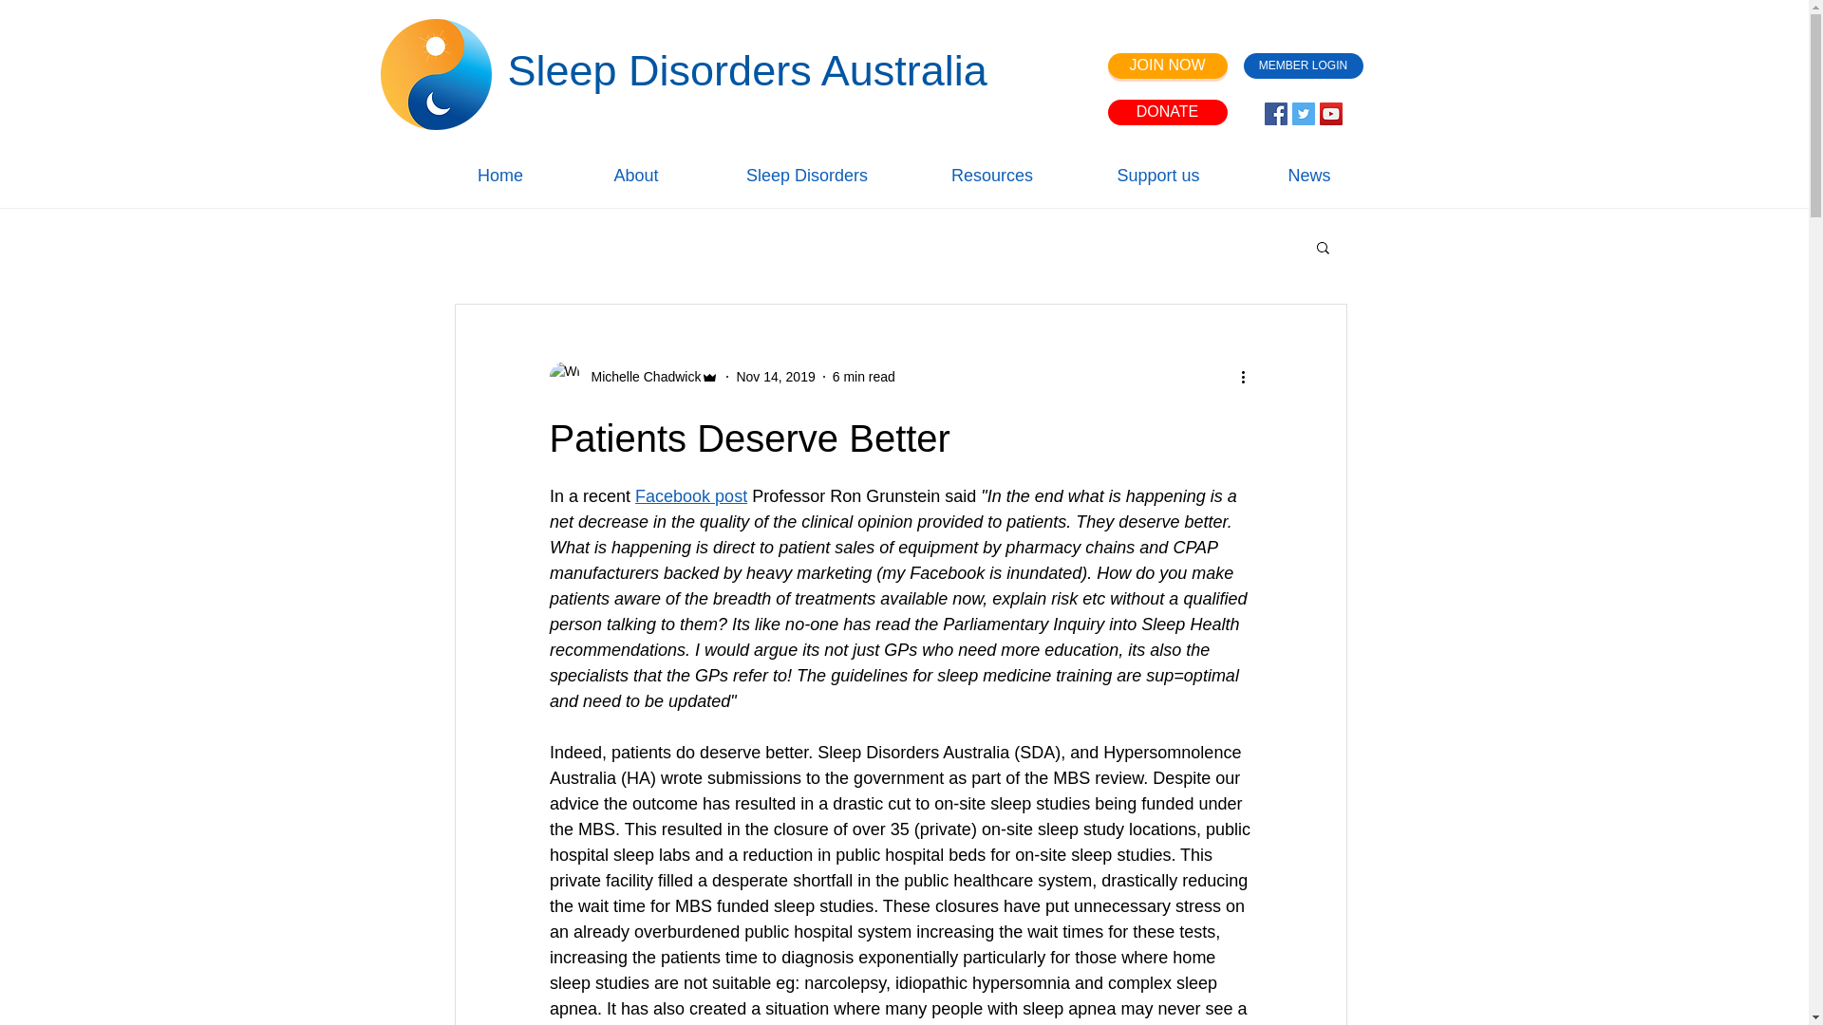 The height and width of the screenshot is (1025, 1823). What do you see at coordinates (1166, 66) in the screenshot?
I see `JOIN NOW` at bounding box center [1166, 66].